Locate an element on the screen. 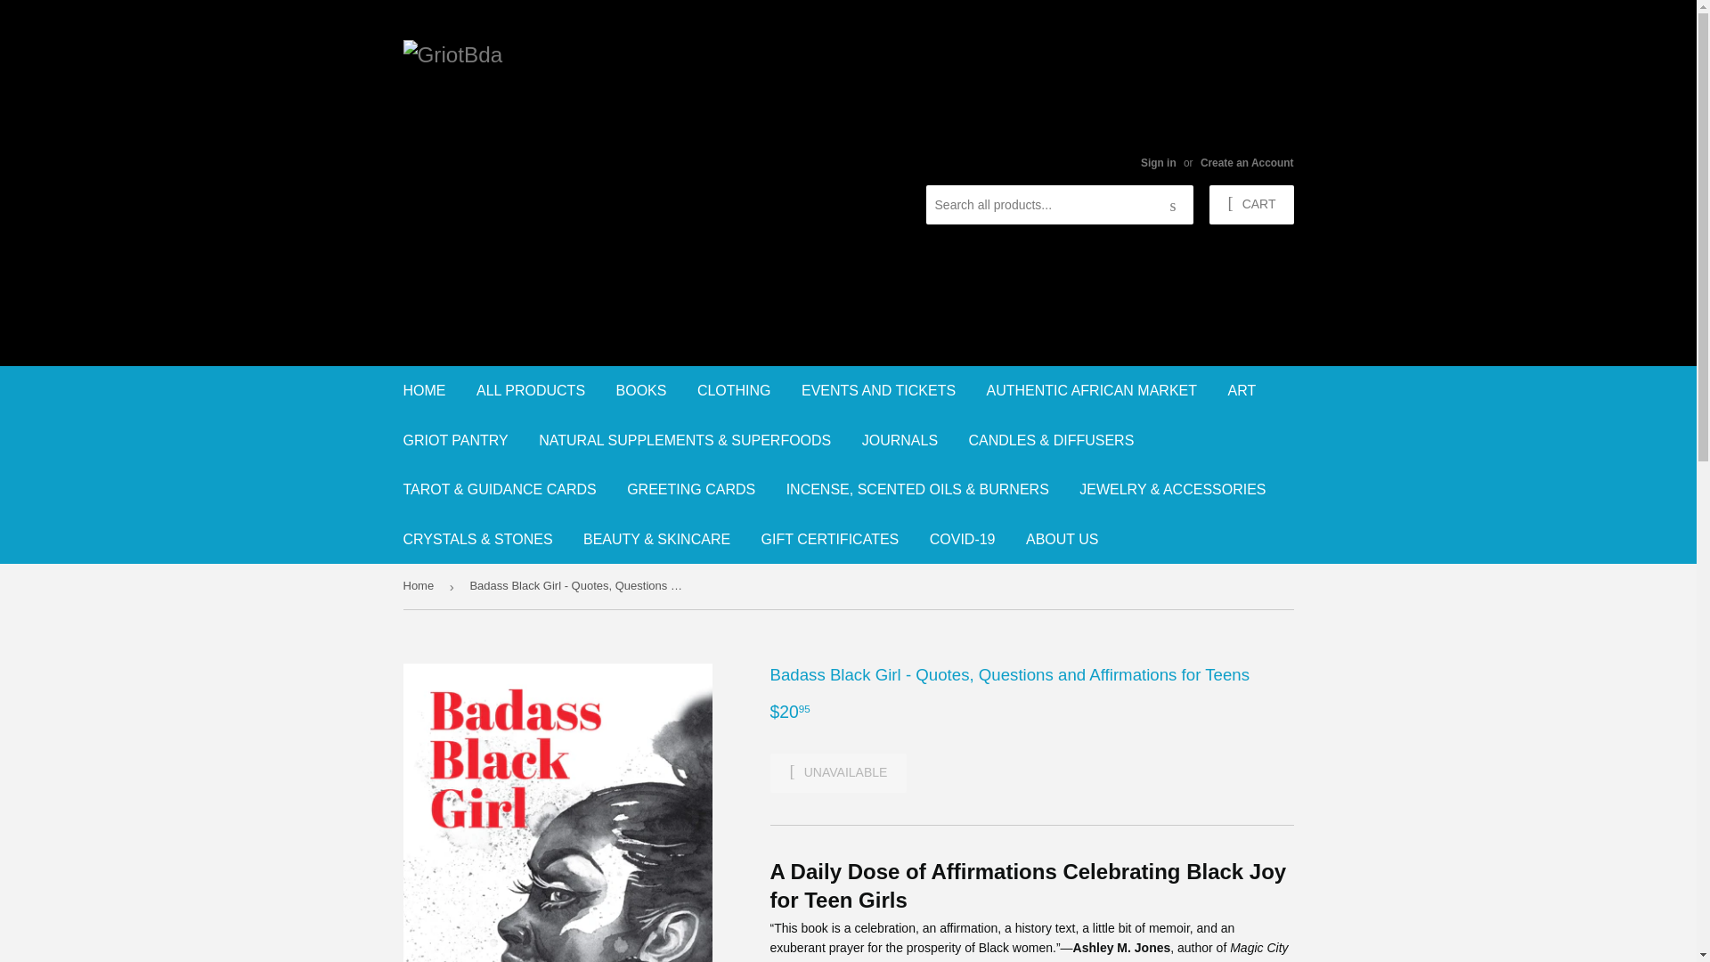 This screenshot has width=1710, height=962. ALL PRODUCTS is located at coordinates (531, 390).